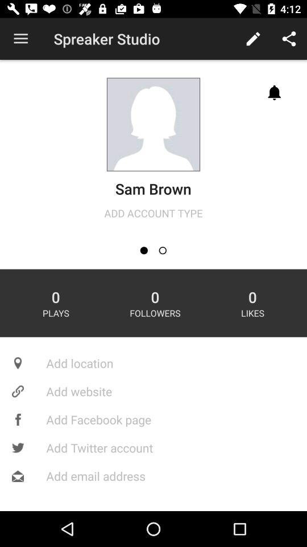 The height and width of the screenshot is (547, 307). Describe the element at coordinates (153, 419) in the screenshot. I see `turn off item above add twitter account` at that location.